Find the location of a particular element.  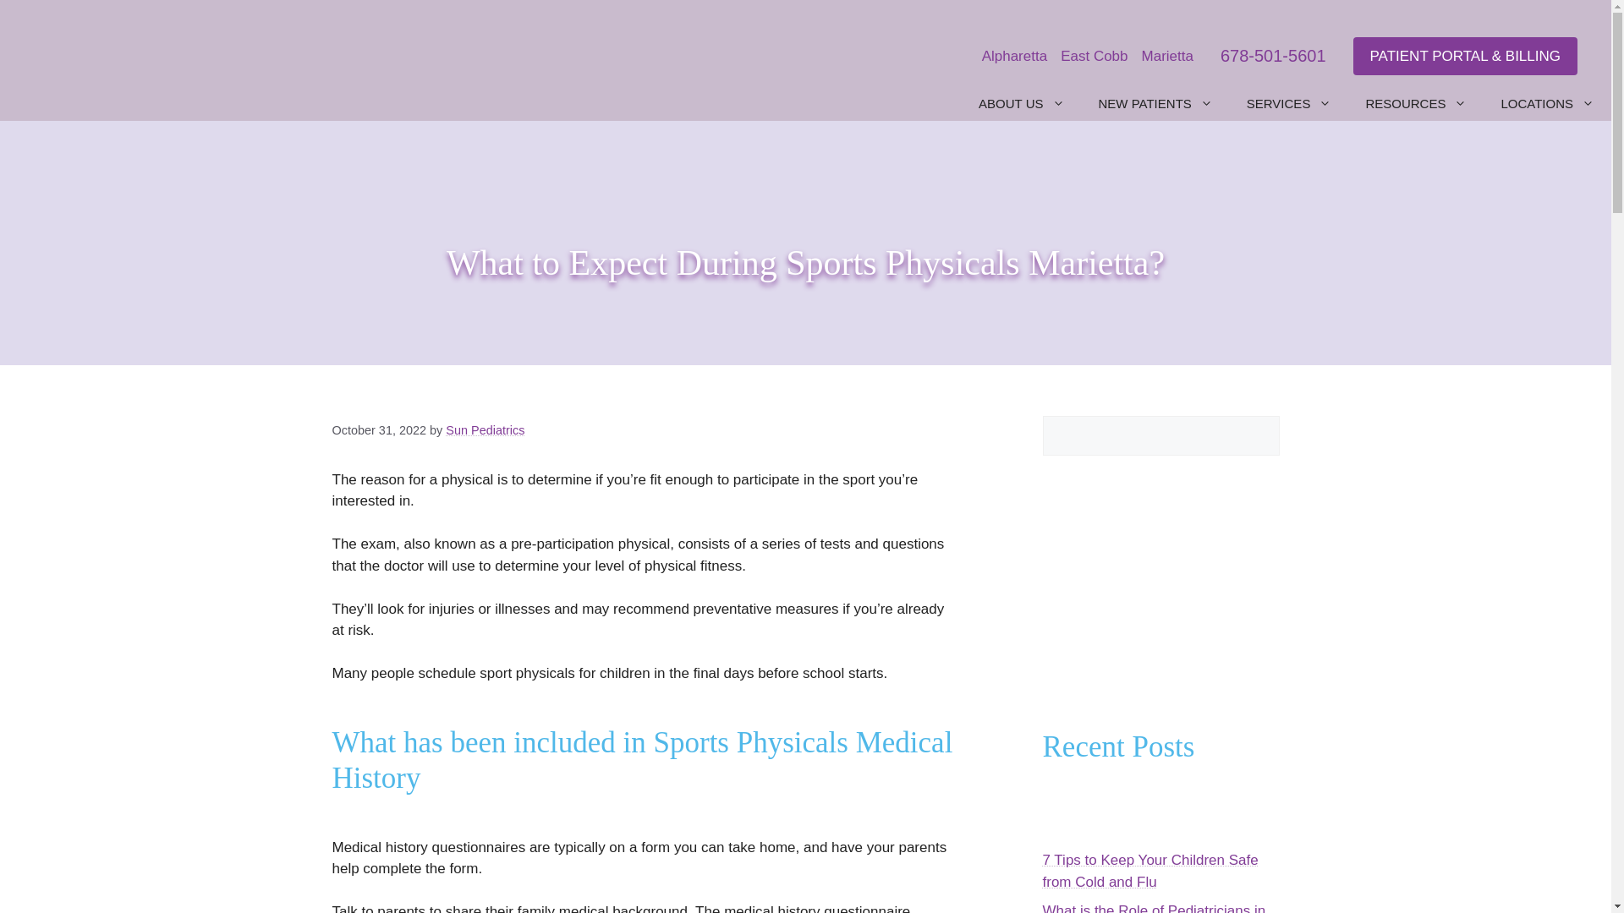

View all posts by Sun Pediatrics is located at coordinates (485, 430).